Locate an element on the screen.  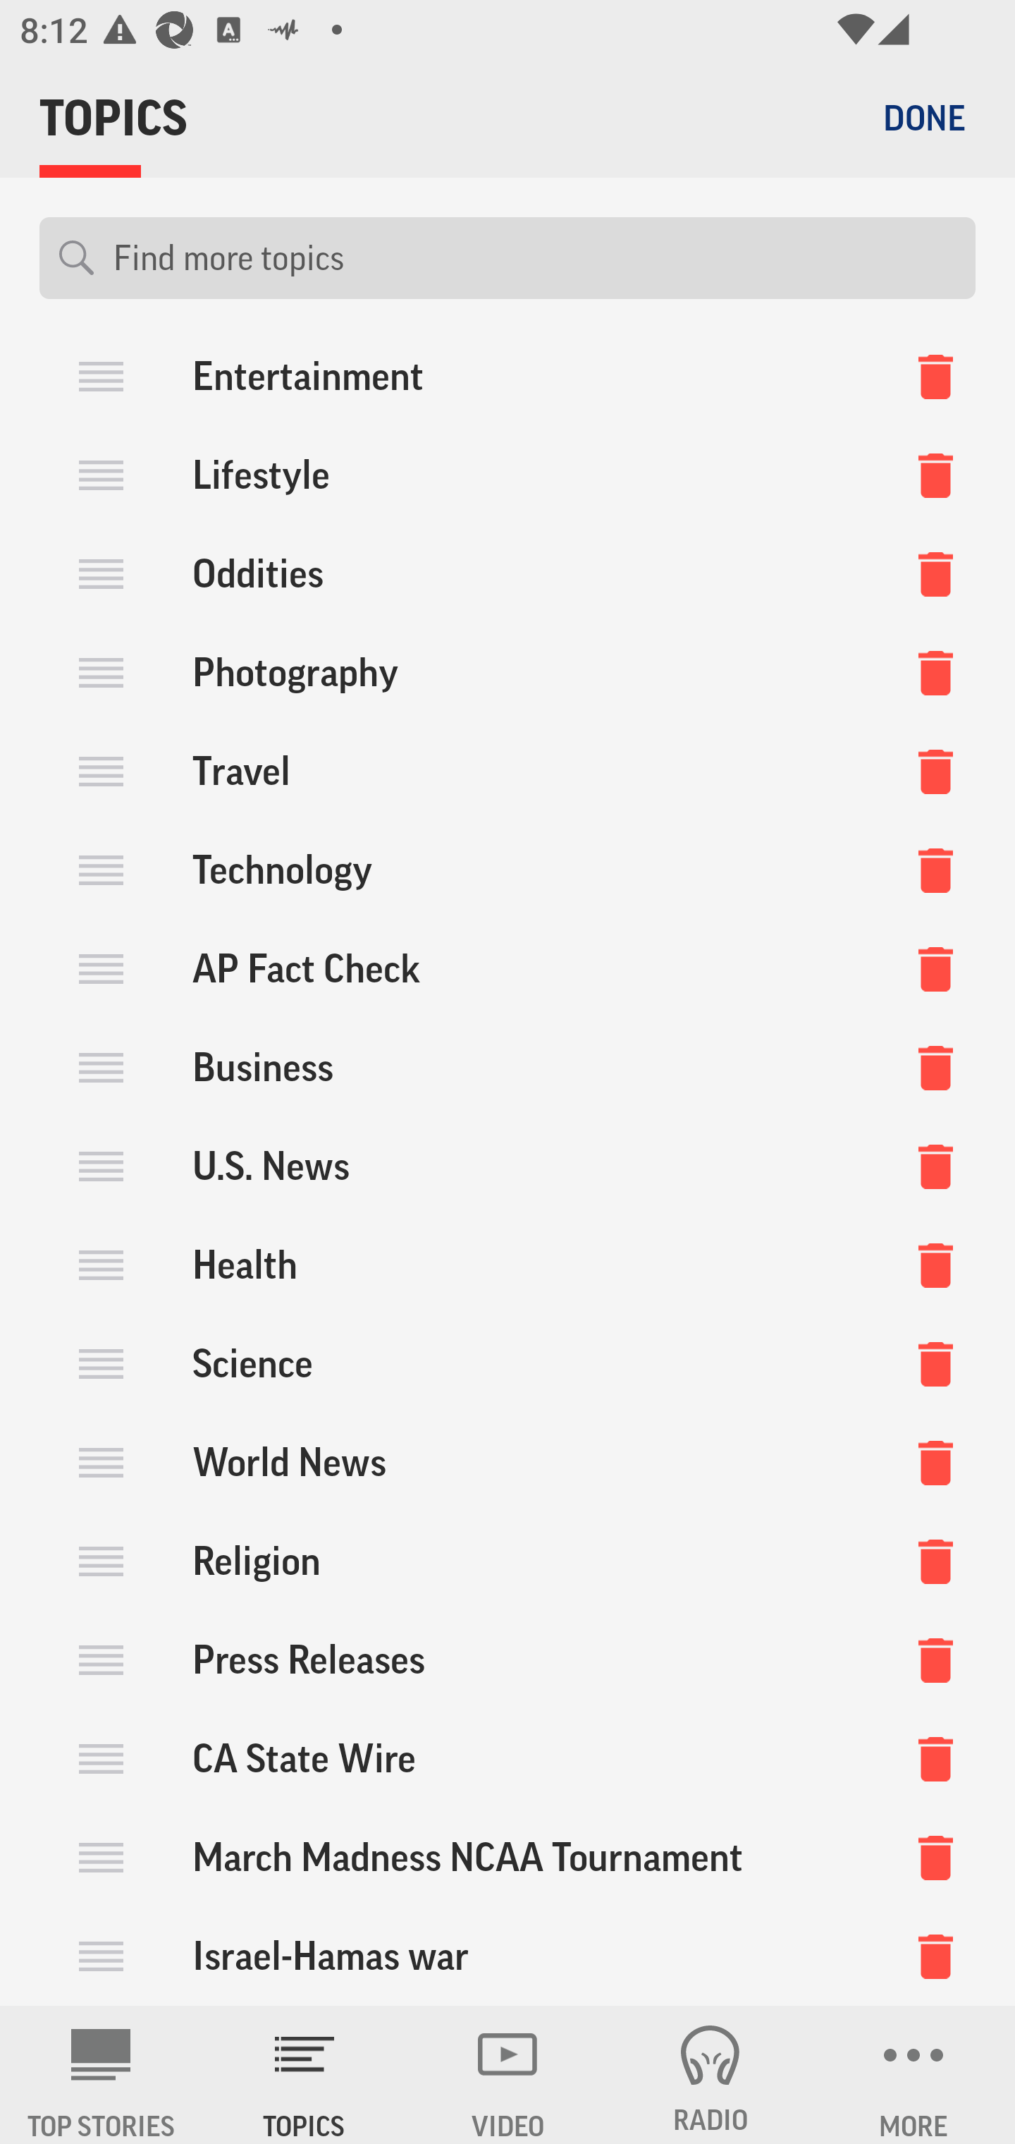
Oddities is located at coordinates (508, 574).